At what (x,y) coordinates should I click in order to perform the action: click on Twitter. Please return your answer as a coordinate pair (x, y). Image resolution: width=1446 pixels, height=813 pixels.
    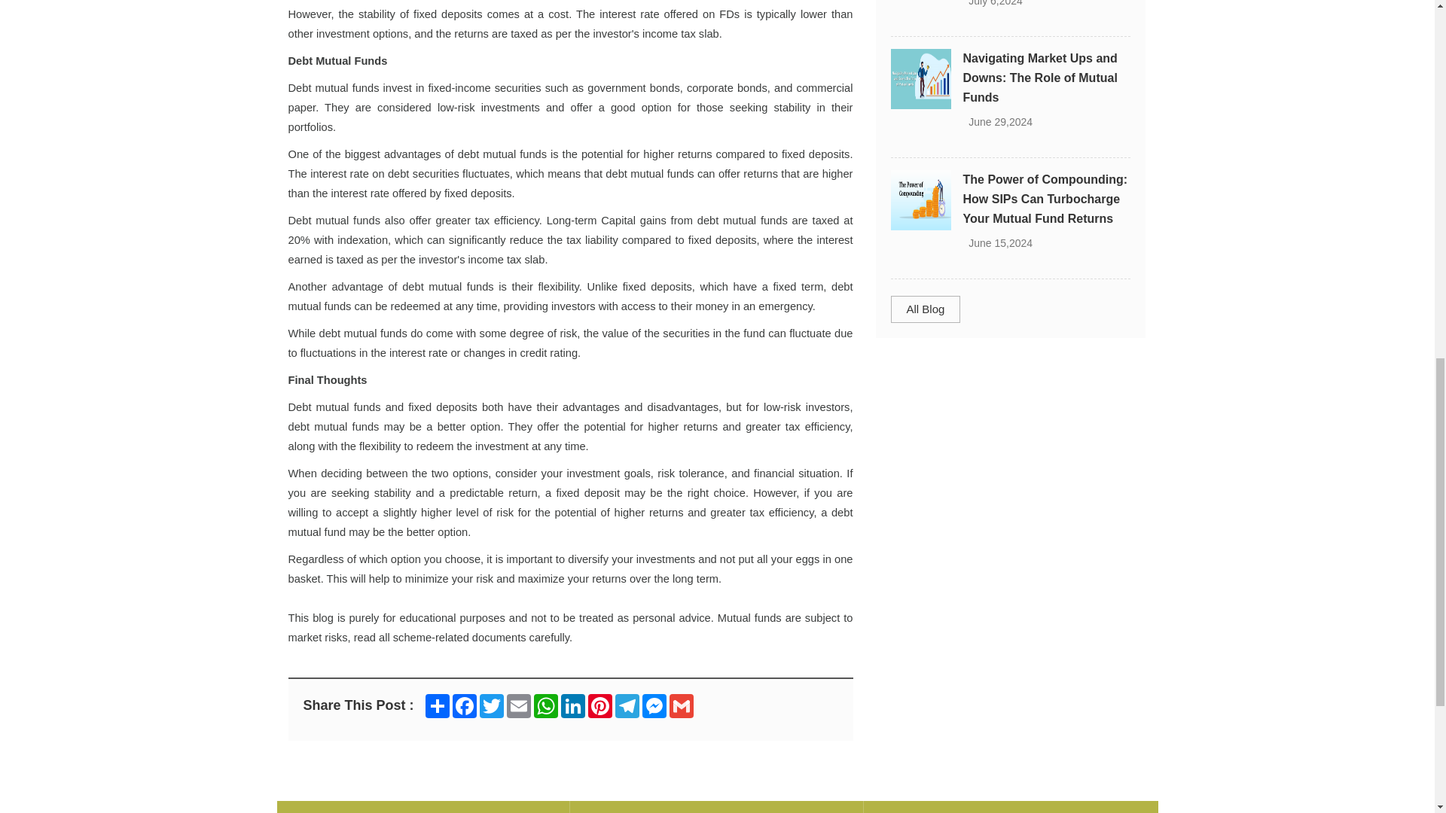
    Looking at the image, I should click on (491, 706).